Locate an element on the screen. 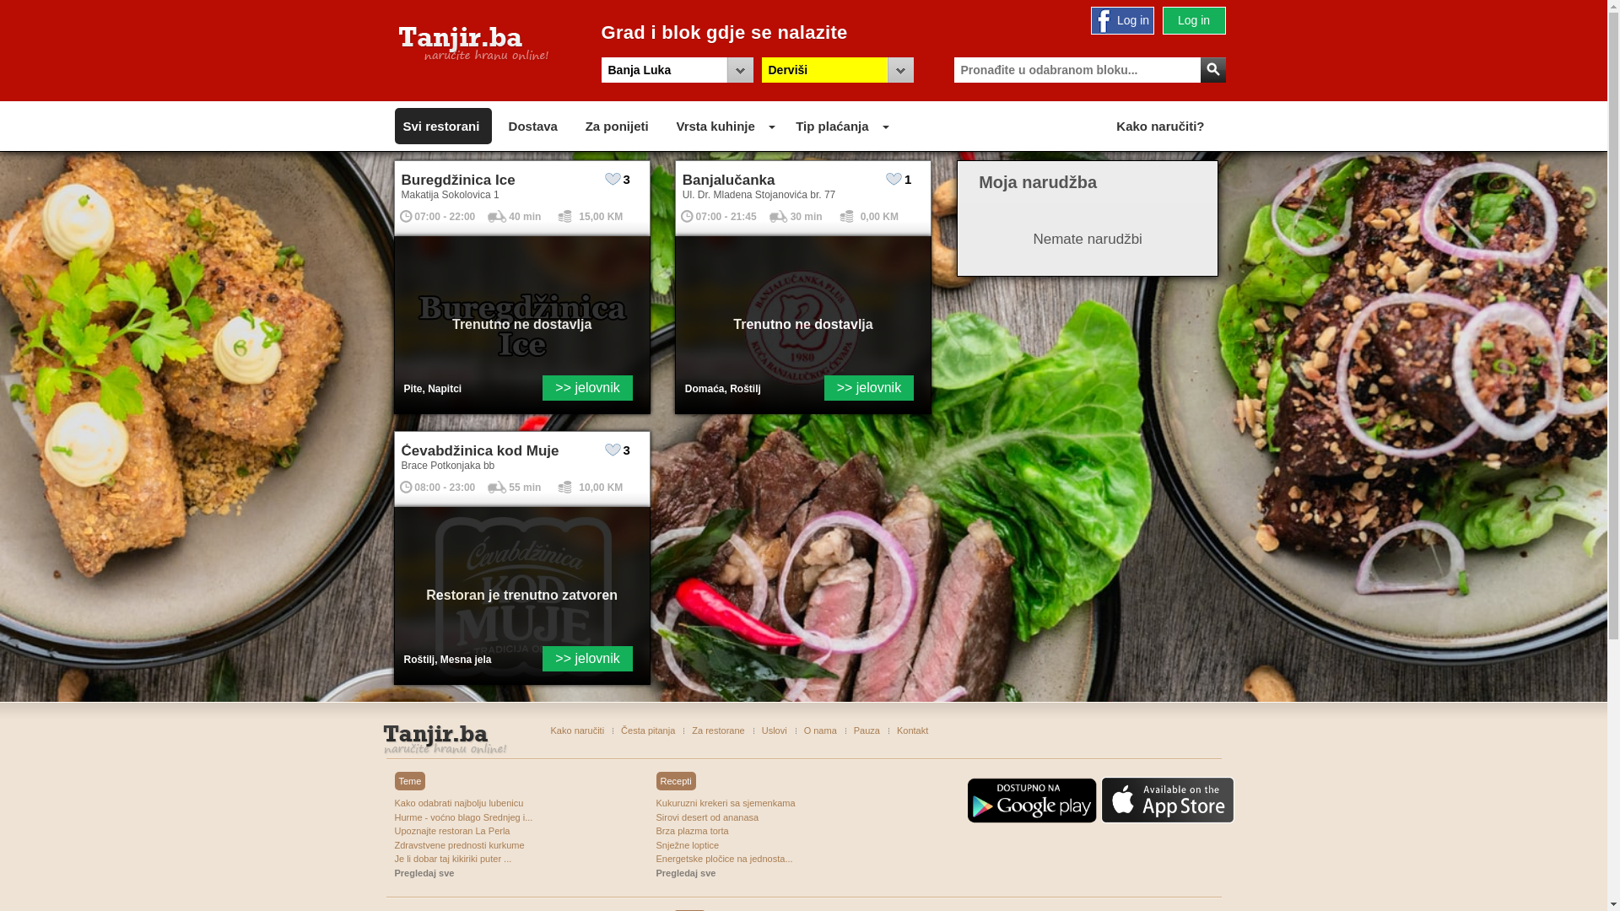 Image resolution: width=1620 pixels, height=911 pixels. Npr. Pizza is located at coordinates (1087, 70).